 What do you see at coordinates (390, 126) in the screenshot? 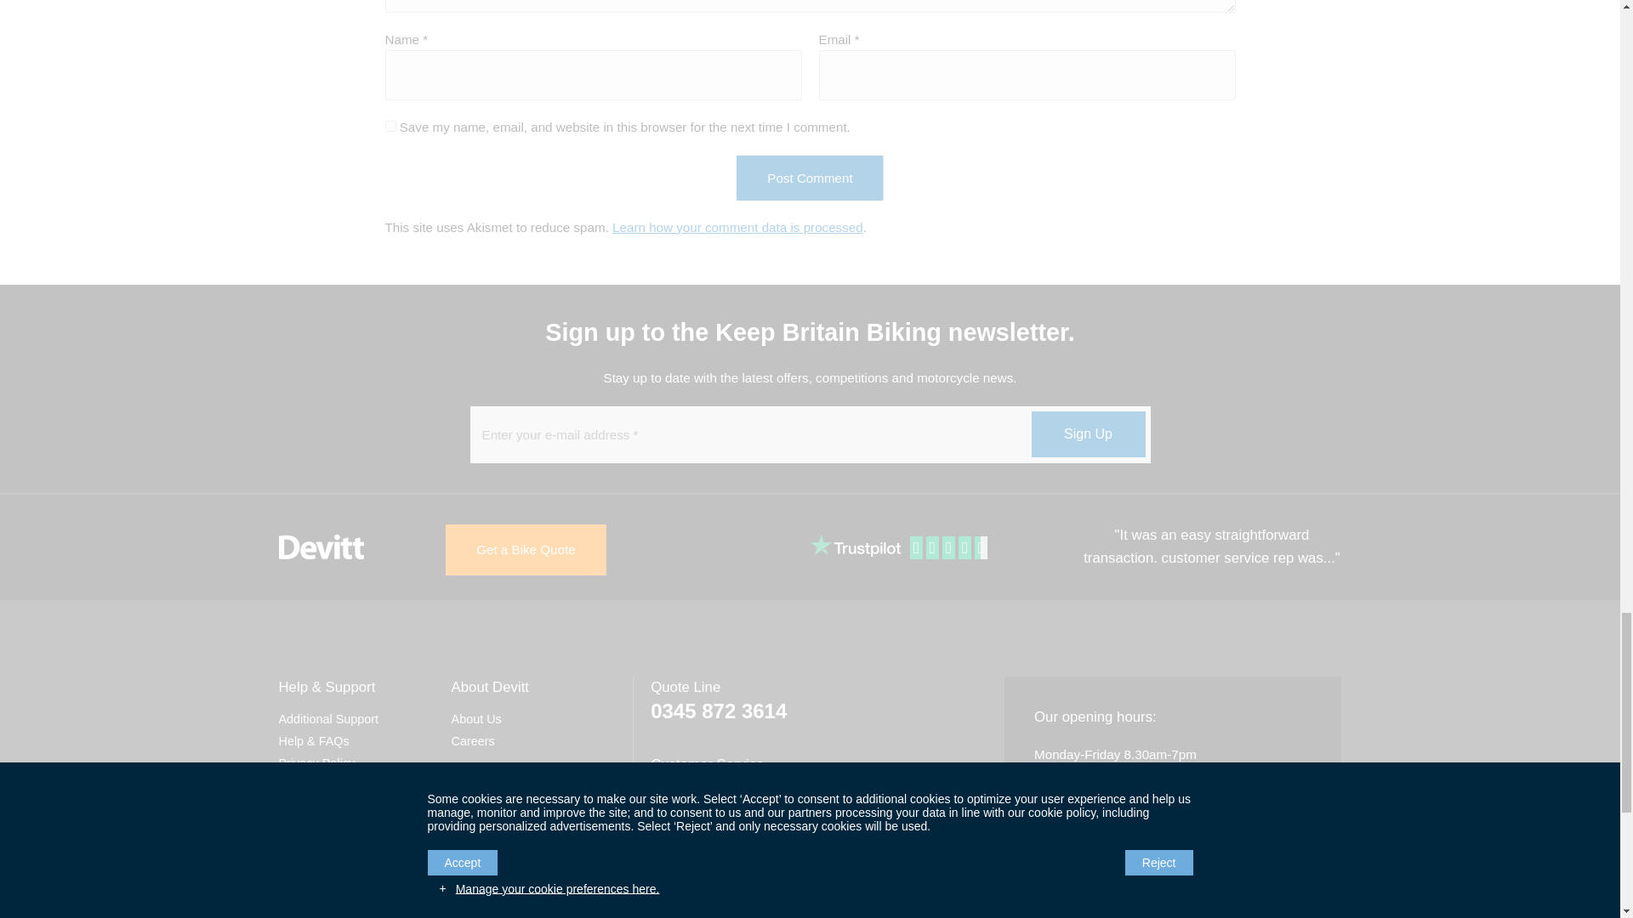
I see `yes` at bounding box center [390, 126].